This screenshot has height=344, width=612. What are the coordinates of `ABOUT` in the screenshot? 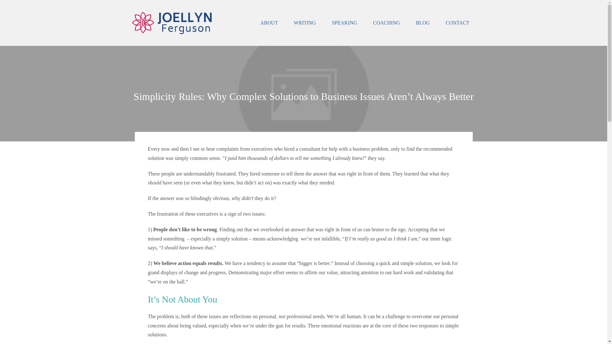 It's located at (269, 23).